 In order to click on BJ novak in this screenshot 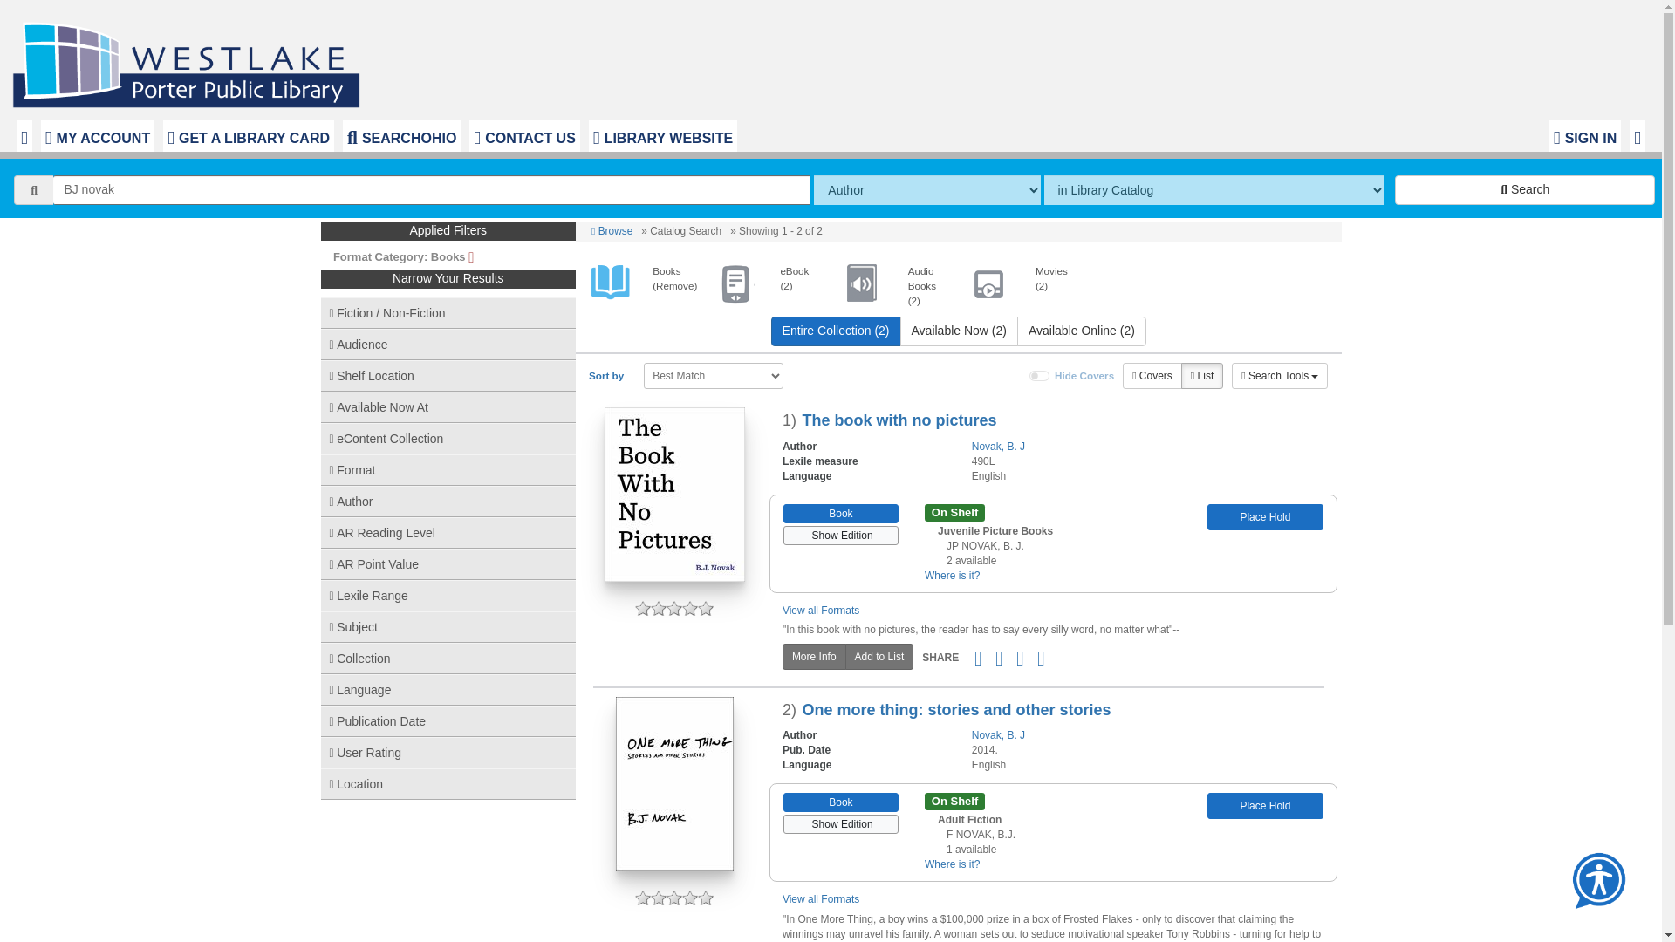, I will do `click(432, 190)`.